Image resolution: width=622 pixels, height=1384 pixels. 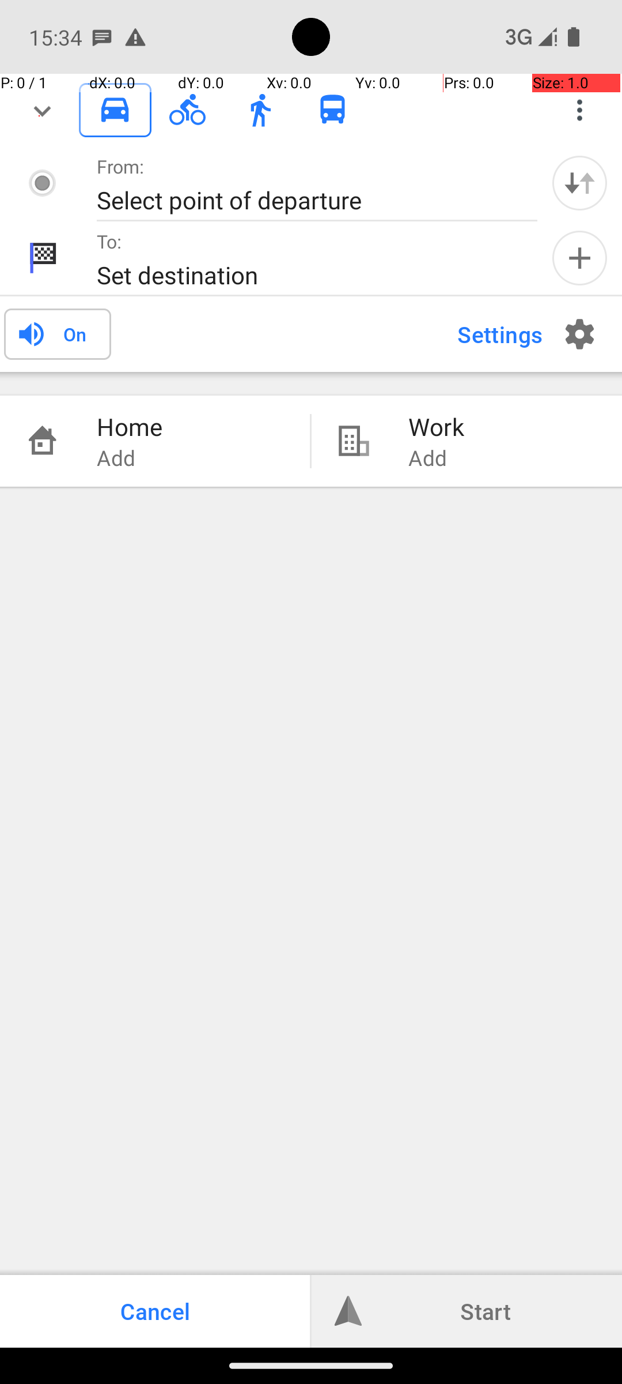 I want to click on Walking, so click(x=260, y=110).